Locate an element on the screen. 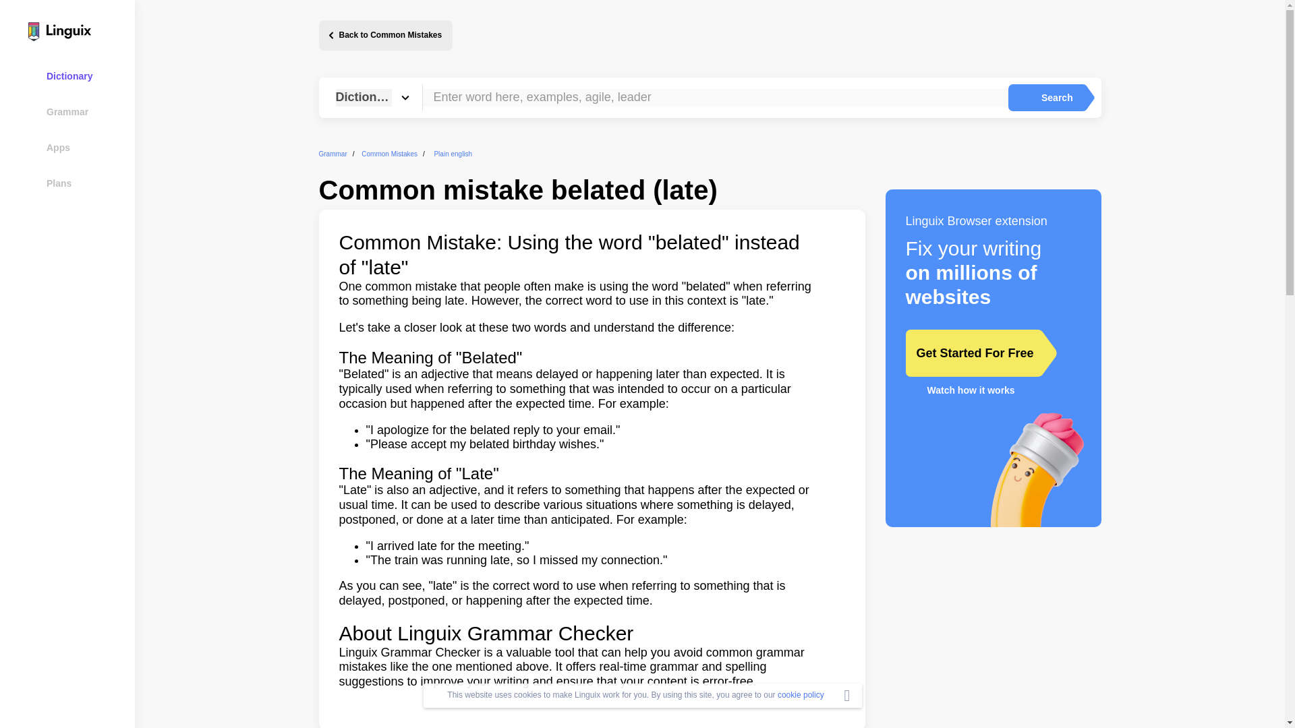 This screenshot has width=1295, height=728. Get Started For Free is located at coordinates (971, 353).